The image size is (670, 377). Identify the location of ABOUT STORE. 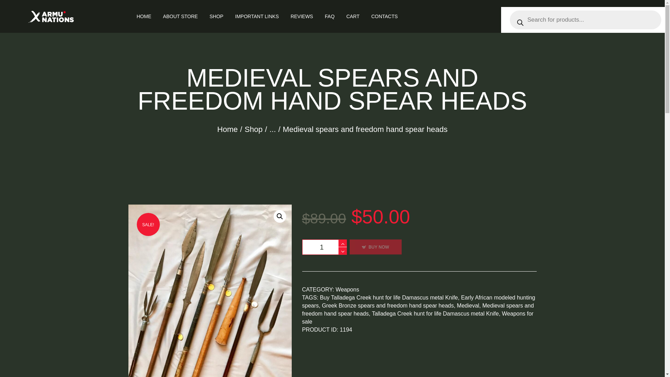
(180, 16).